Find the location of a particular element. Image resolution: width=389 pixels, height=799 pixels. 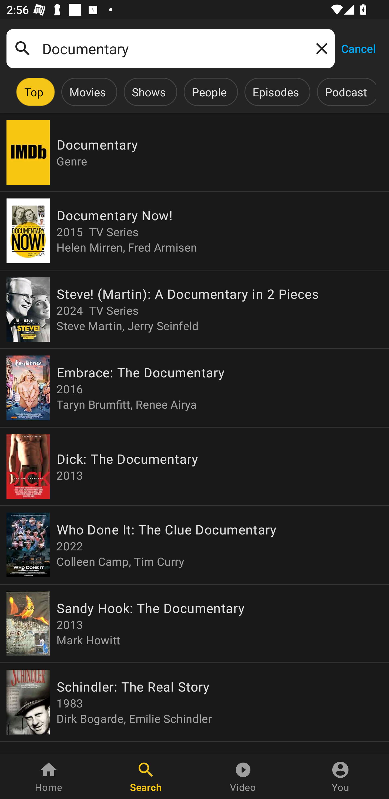

Episodes is located at coordinates (276, 92).